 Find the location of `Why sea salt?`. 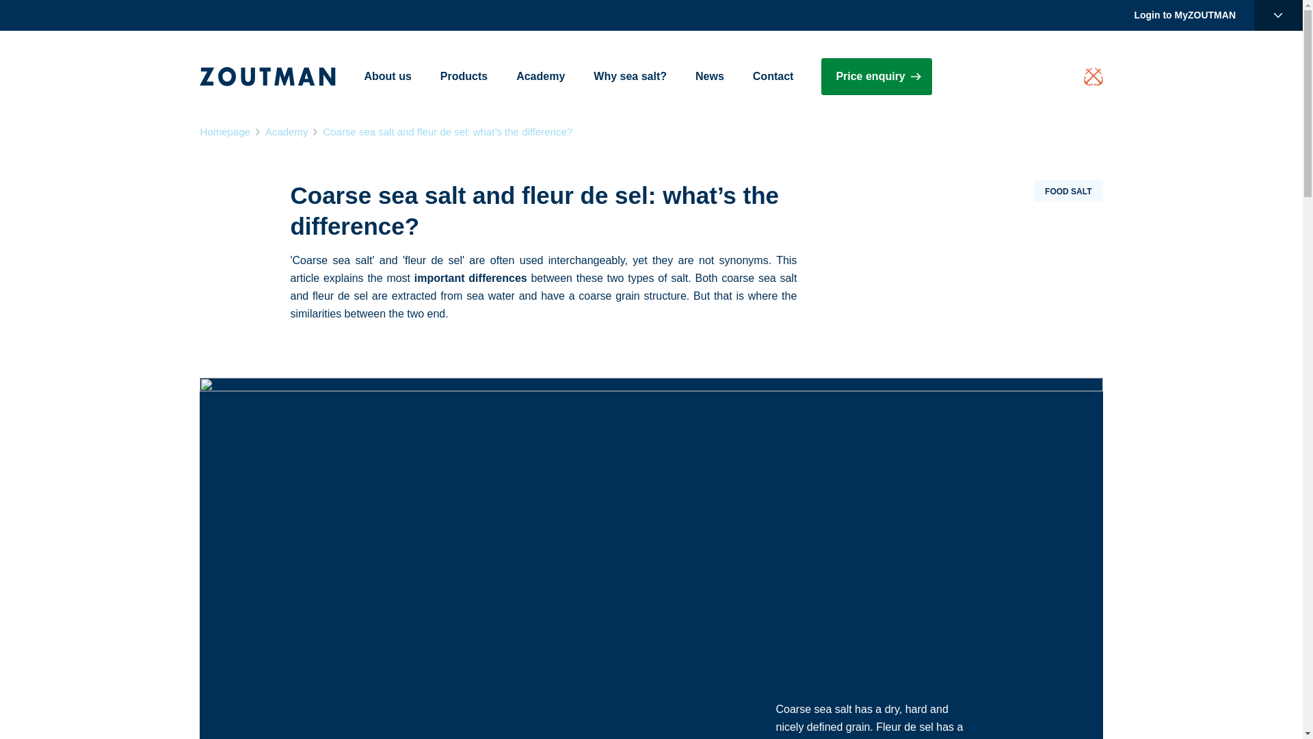

Why sea salt? is located at coordinates (630, 77).